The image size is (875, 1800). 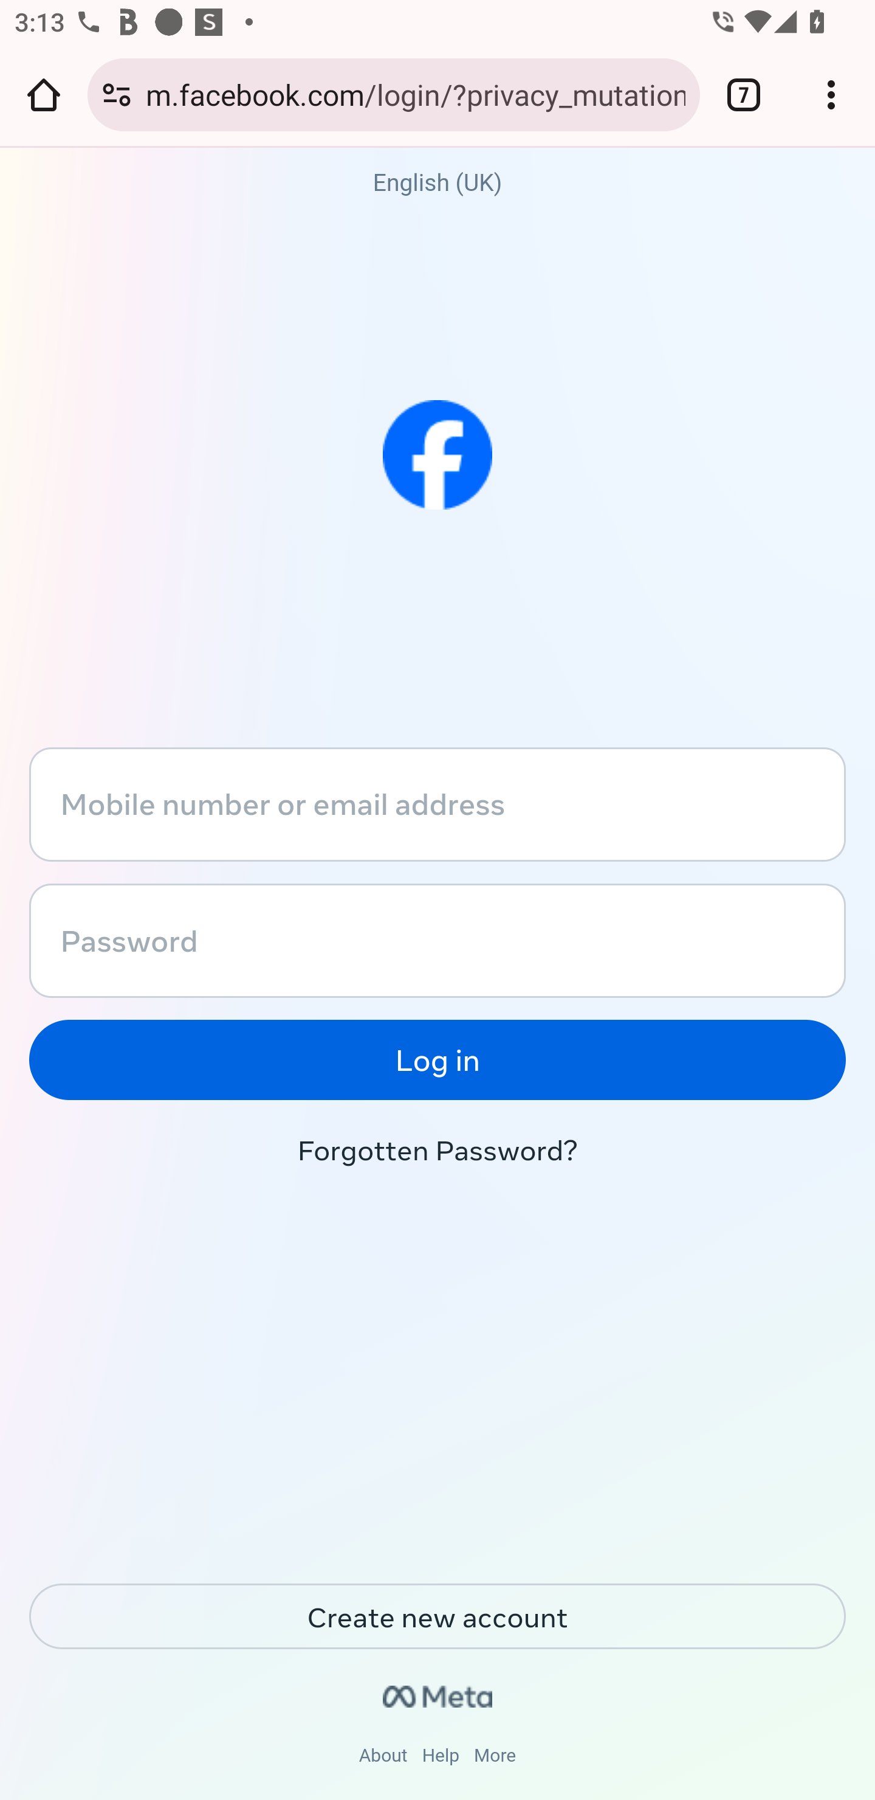 What do you see at coordinates (744, 94) in the screenshot?
I see `Switch or close tabs` at bounding box center [744, 94].